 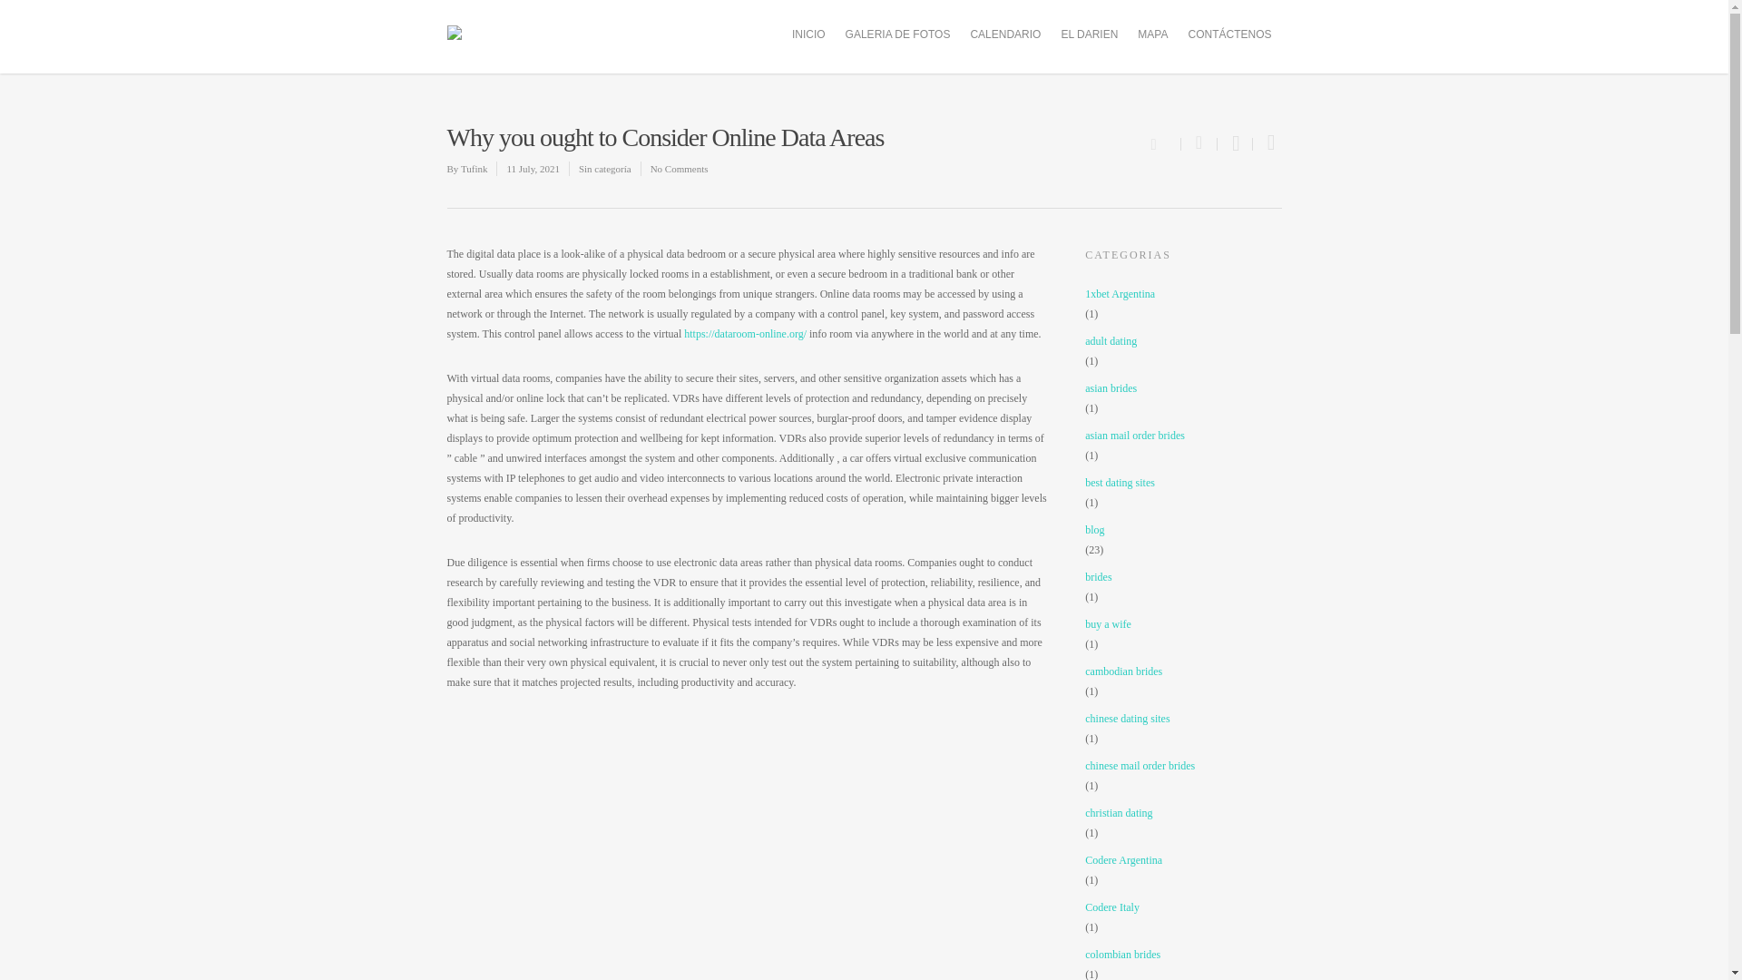 I want to click on Posts by Tufink, so click(x=474, y=169).